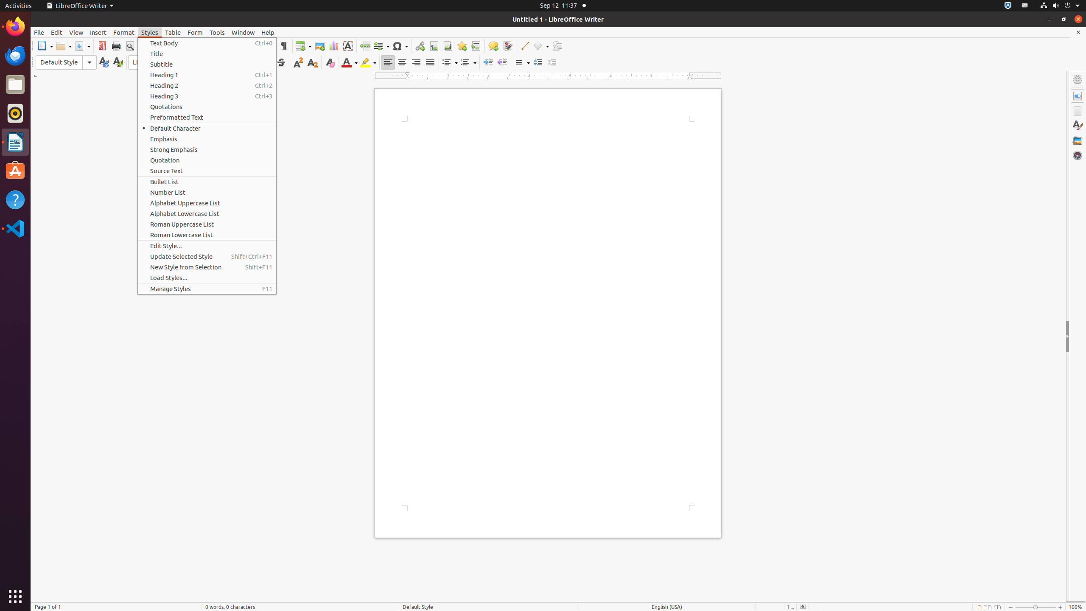  Describe the element at coordinates (15, 199) in the screenshot. I see `Help` at that location.